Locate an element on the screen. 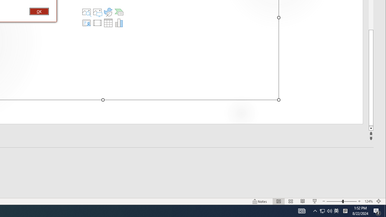  Insert an Icon is located at coordinates (326, 211).